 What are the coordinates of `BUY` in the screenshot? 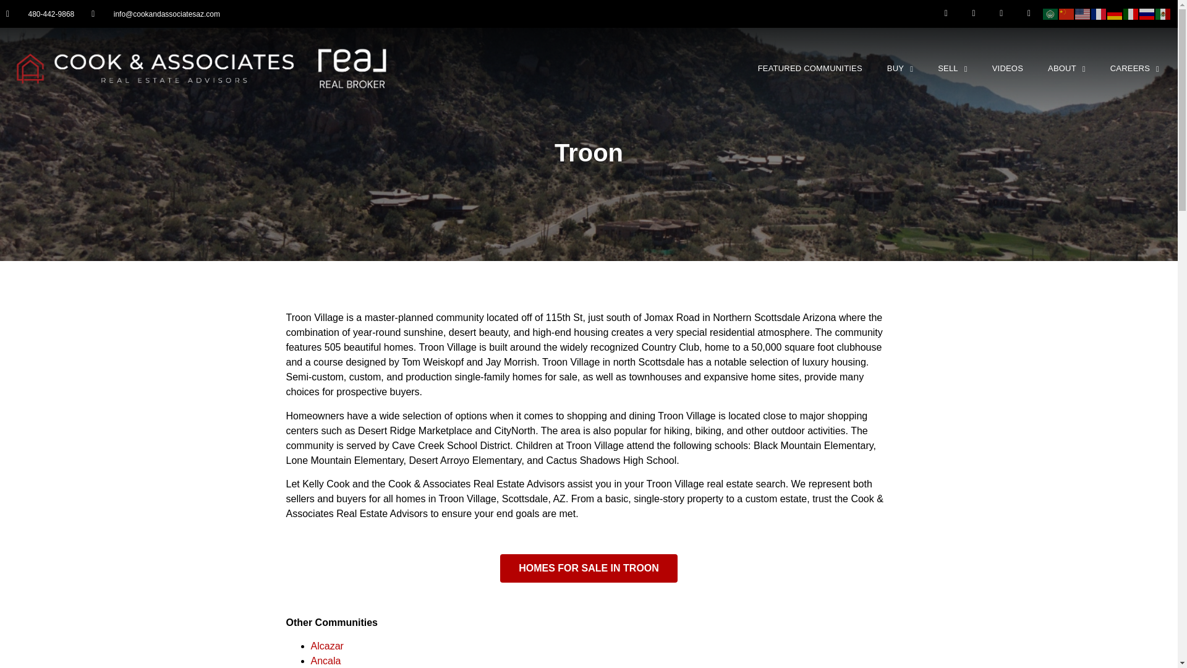 It's located at (900, 68).